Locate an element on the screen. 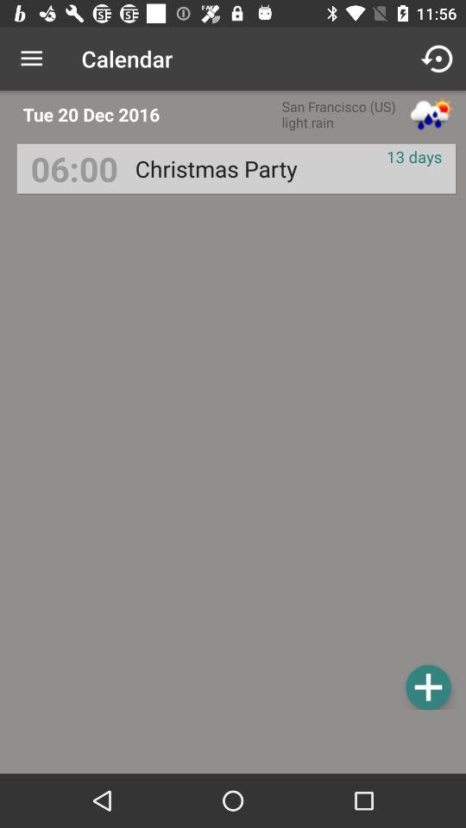 Image resolution: width=466 pixels, height=828 pixels. add new event is located at coordinates (428, 687).